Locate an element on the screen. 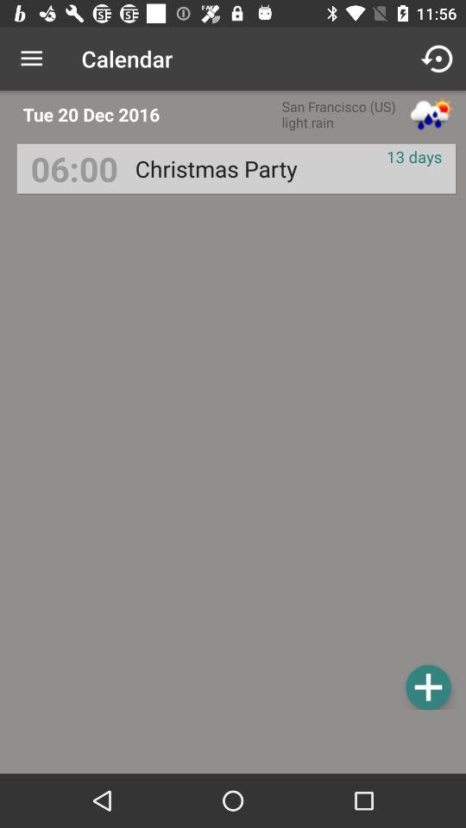 Image resolution: width=466 pixels, height=828 pixels. add new event is located at coordinates (428, 687).